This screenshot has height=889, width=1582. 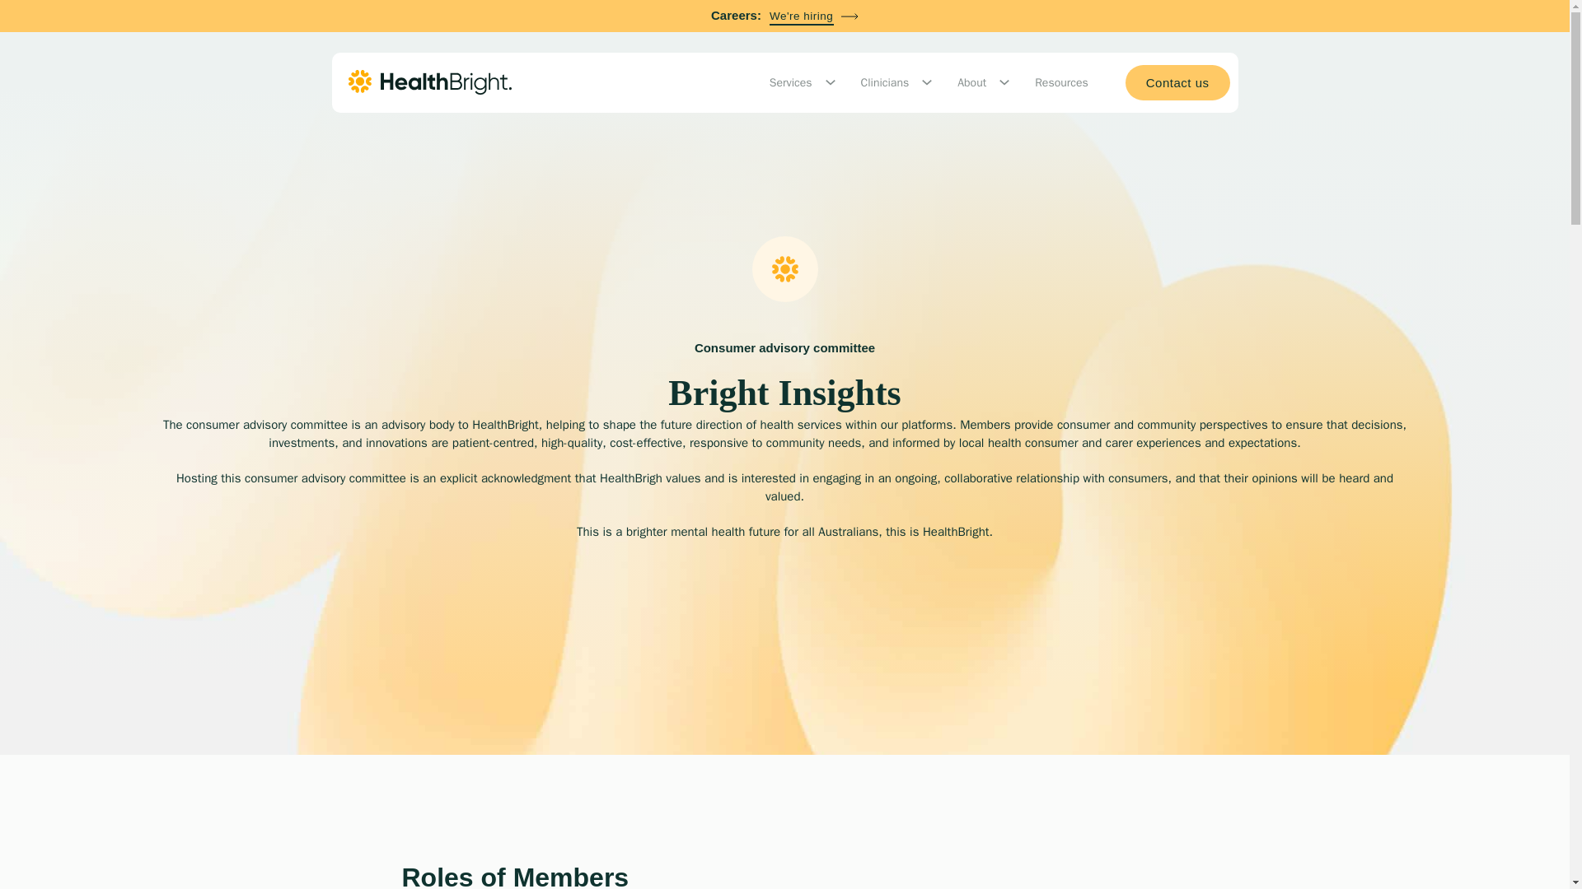 What do you see at coordinates (791, 82) in the screenshot?
I see `Services` at bounding box center [791, 82].